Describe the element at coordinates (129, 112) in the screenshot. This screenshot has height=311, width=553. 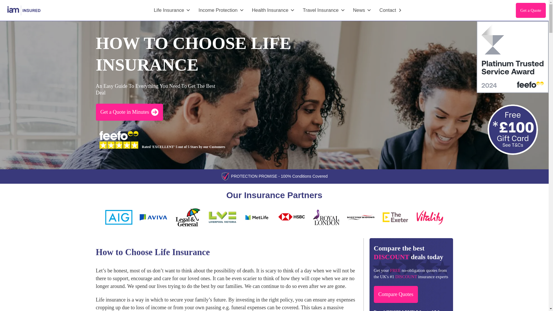
I see `Get a Quote in Minutes` at that location.